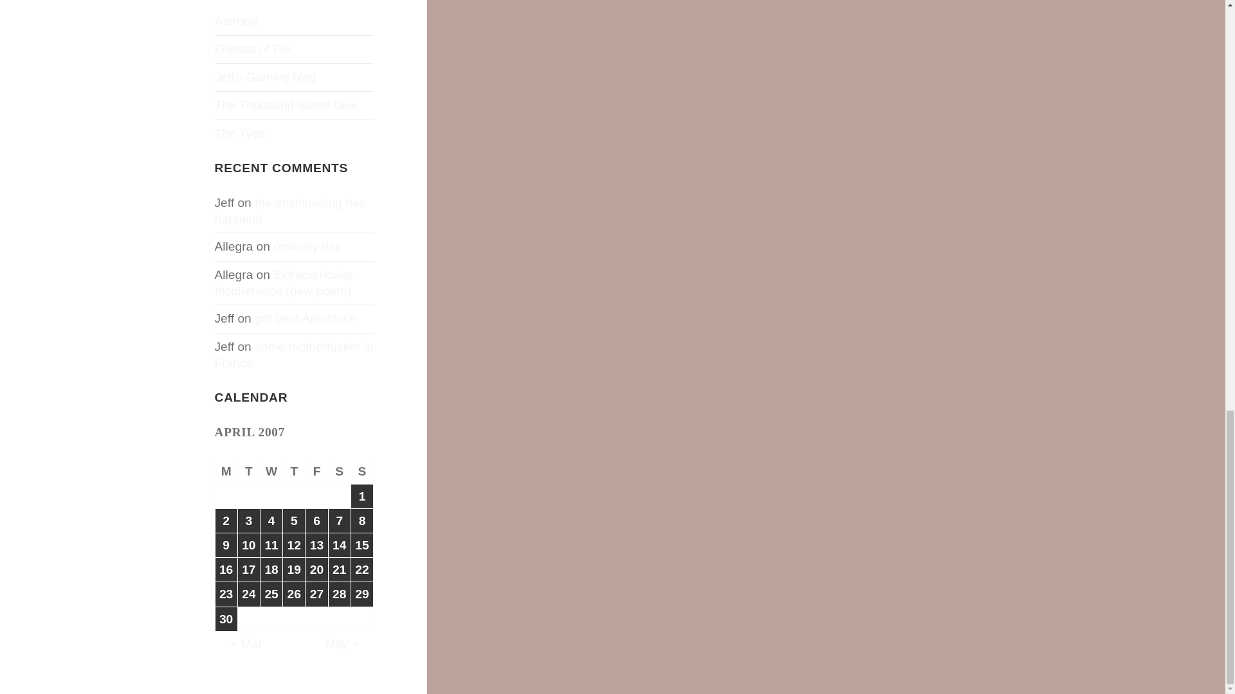 The width and height of the screenshot is (1235, 694). What do you see at coordinates (316, 520) in the screenshot?
I see `6` at bounding box center [316, 520].